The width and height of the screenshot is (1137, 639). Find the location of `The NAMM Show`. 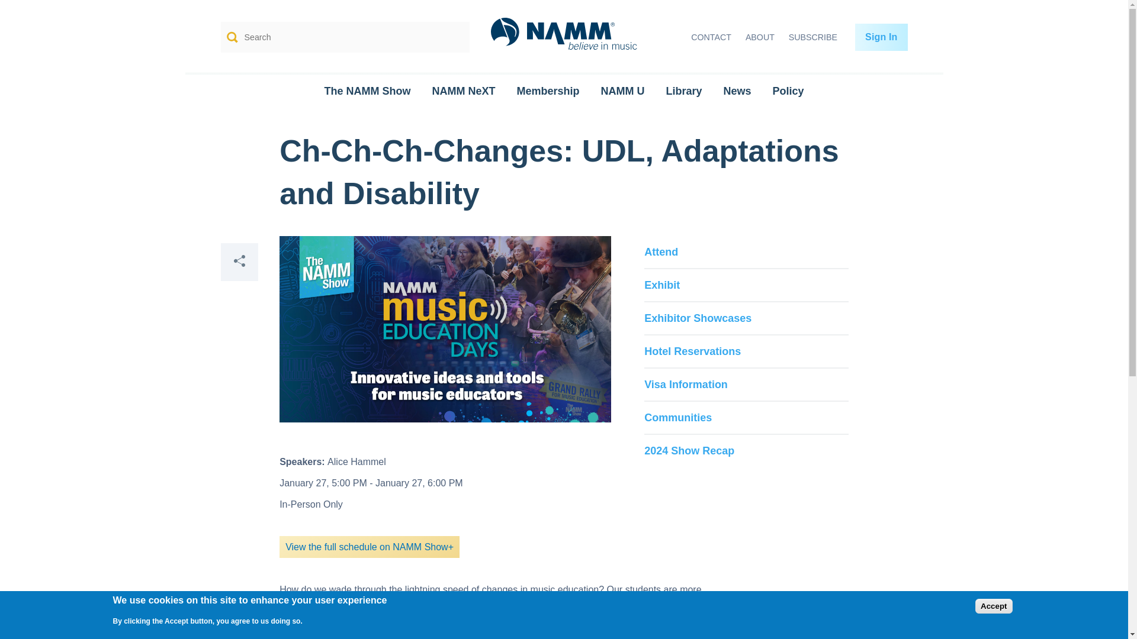

The NAMM Show is located at coordinates (367, 91).